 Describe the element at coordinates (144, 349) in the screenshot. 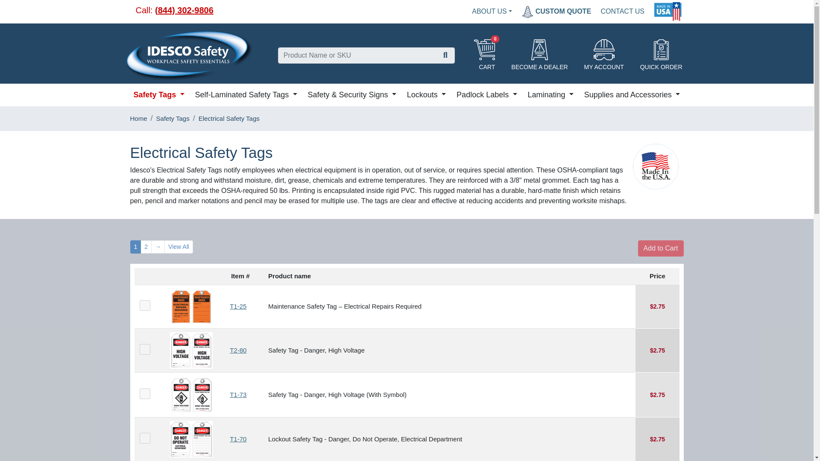

I see `25` at that location.